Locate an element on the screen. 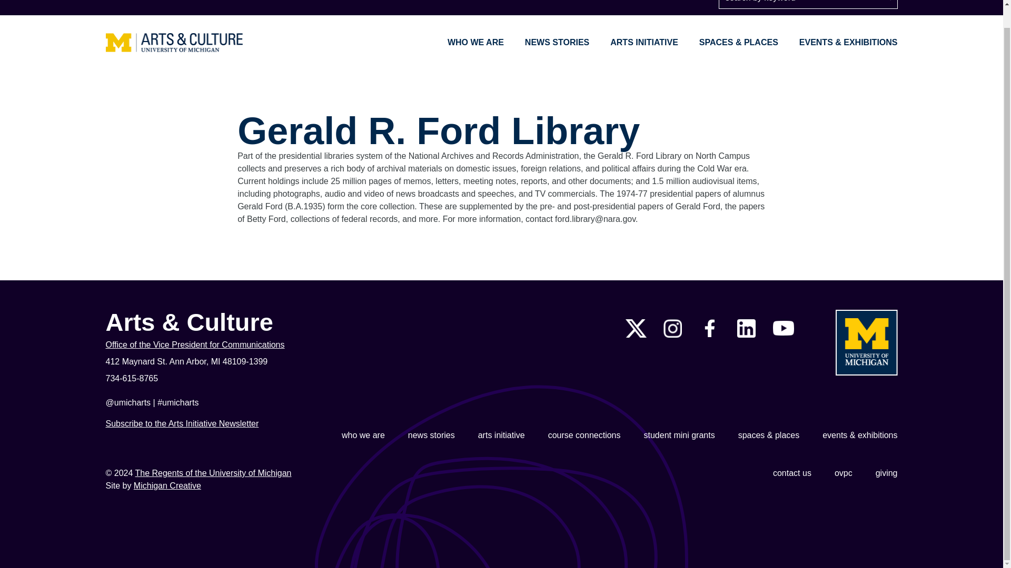 Image resolution: width=1011 pixels, height=568 pixels. student mini grants is located at coordinates (679, 435).